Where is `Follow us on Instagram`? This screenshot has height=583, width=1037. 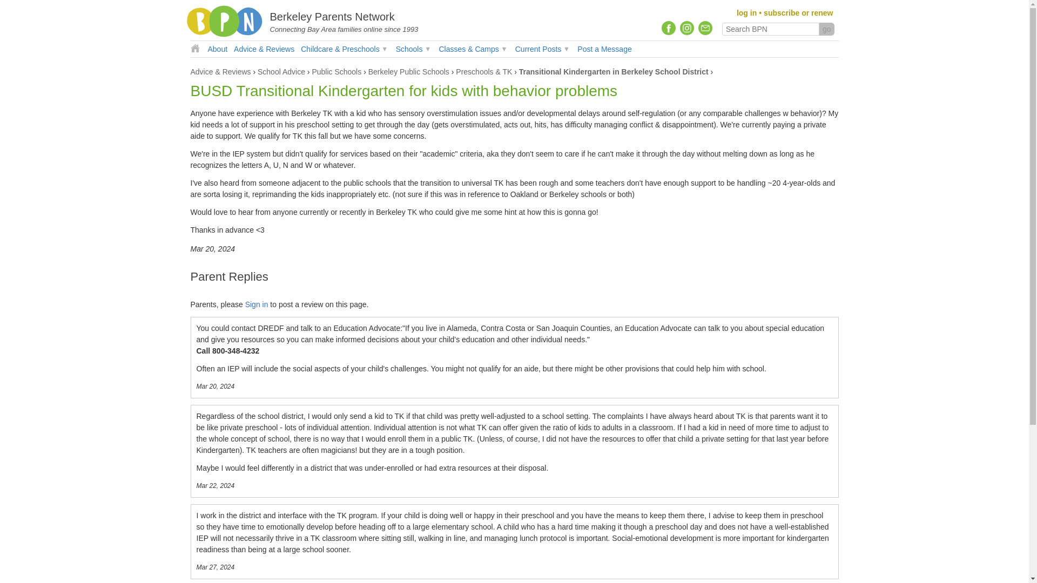 Follow us on Instagram is located at coordinates (687, 28).